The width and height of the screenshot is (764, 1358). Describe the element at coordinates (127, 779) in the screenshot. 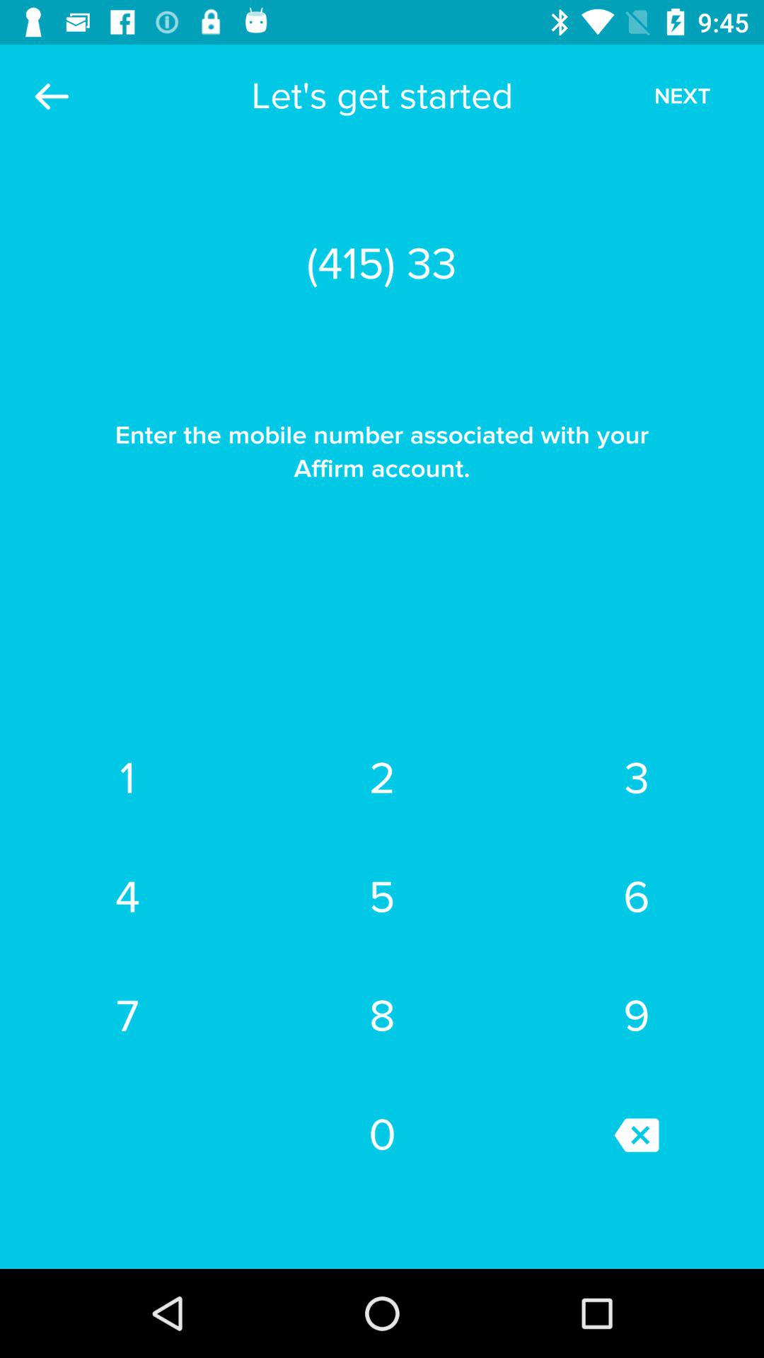

I see `tap 1 icon` at that location.